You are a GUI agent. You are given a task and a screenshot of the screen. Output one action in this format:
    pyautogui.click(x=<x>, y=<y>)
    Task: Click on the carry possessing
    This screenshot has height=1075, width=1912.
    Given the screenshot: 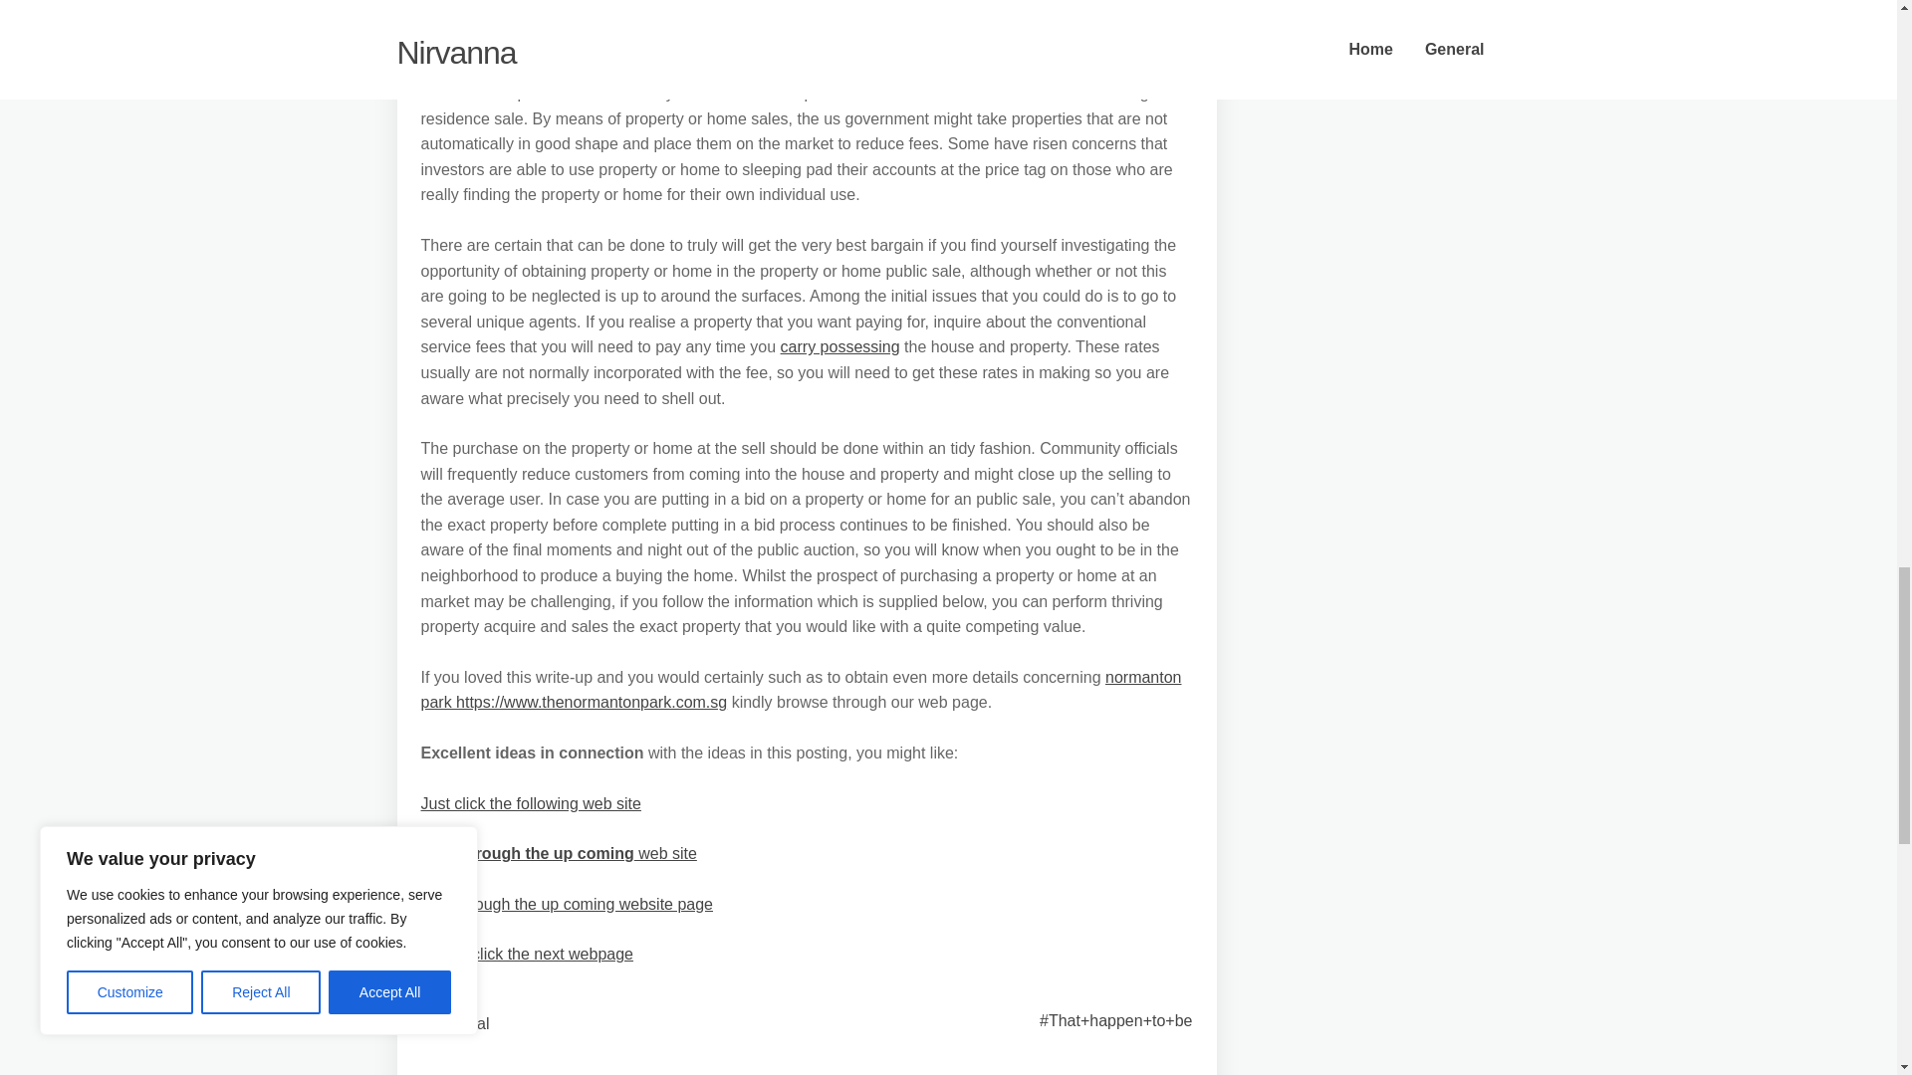 What is the action you would take?
    pyautogui.click(x=840, y=346)
    